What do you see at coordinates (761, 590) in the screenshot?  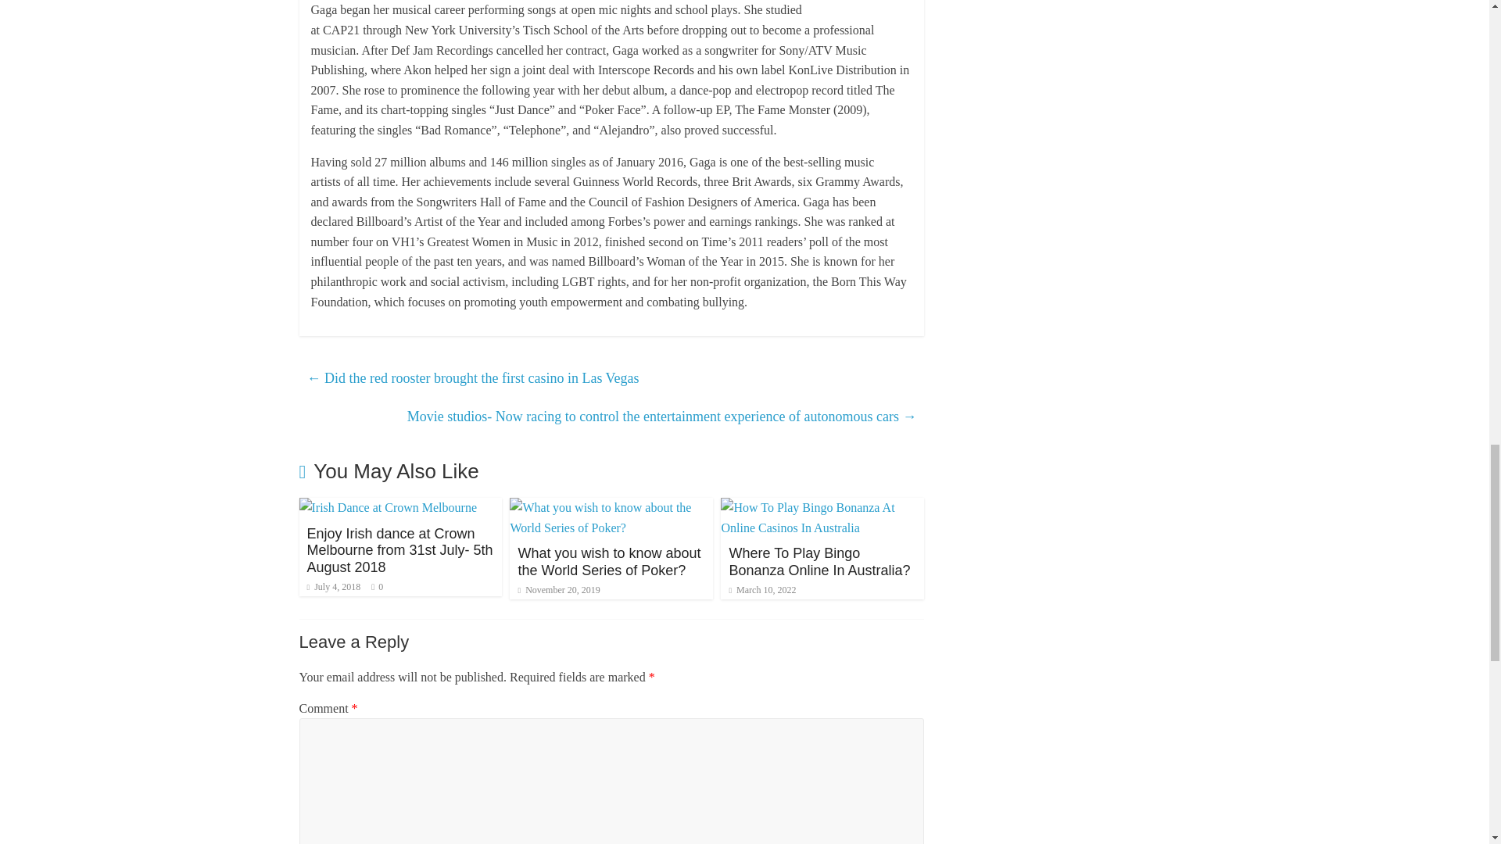 I see `March 10, 2022` at bounding box center [761, 590].